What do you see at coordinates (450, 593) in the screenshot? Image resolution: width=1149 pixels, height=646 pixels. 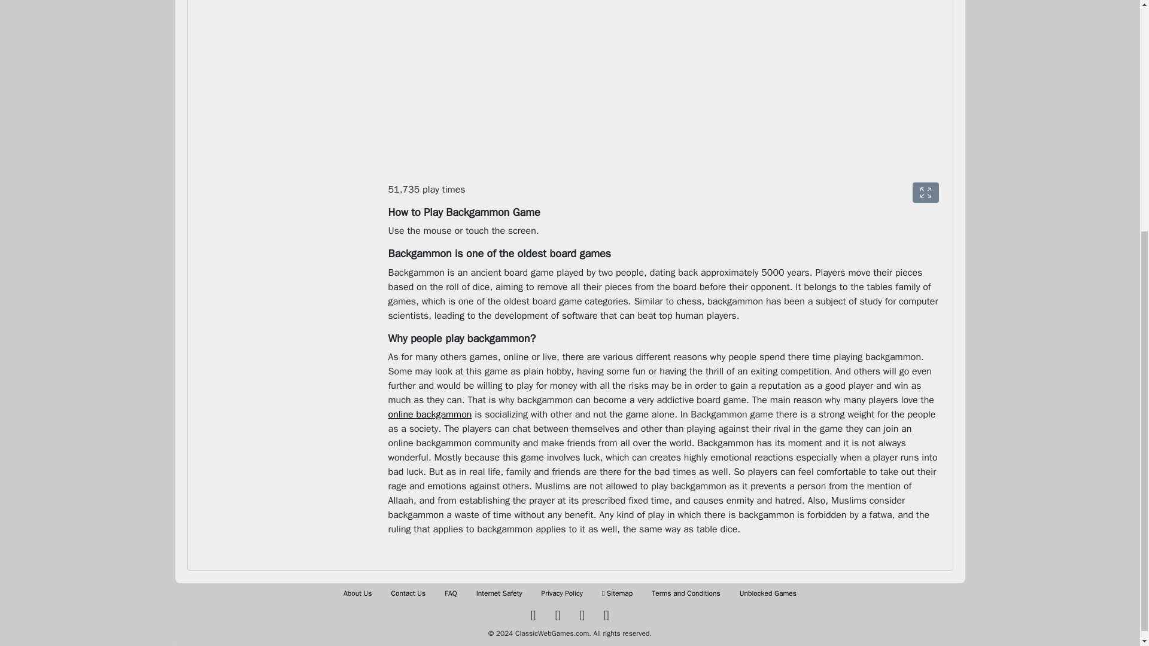 I see `FAQ` at bounding box center [450, 593].